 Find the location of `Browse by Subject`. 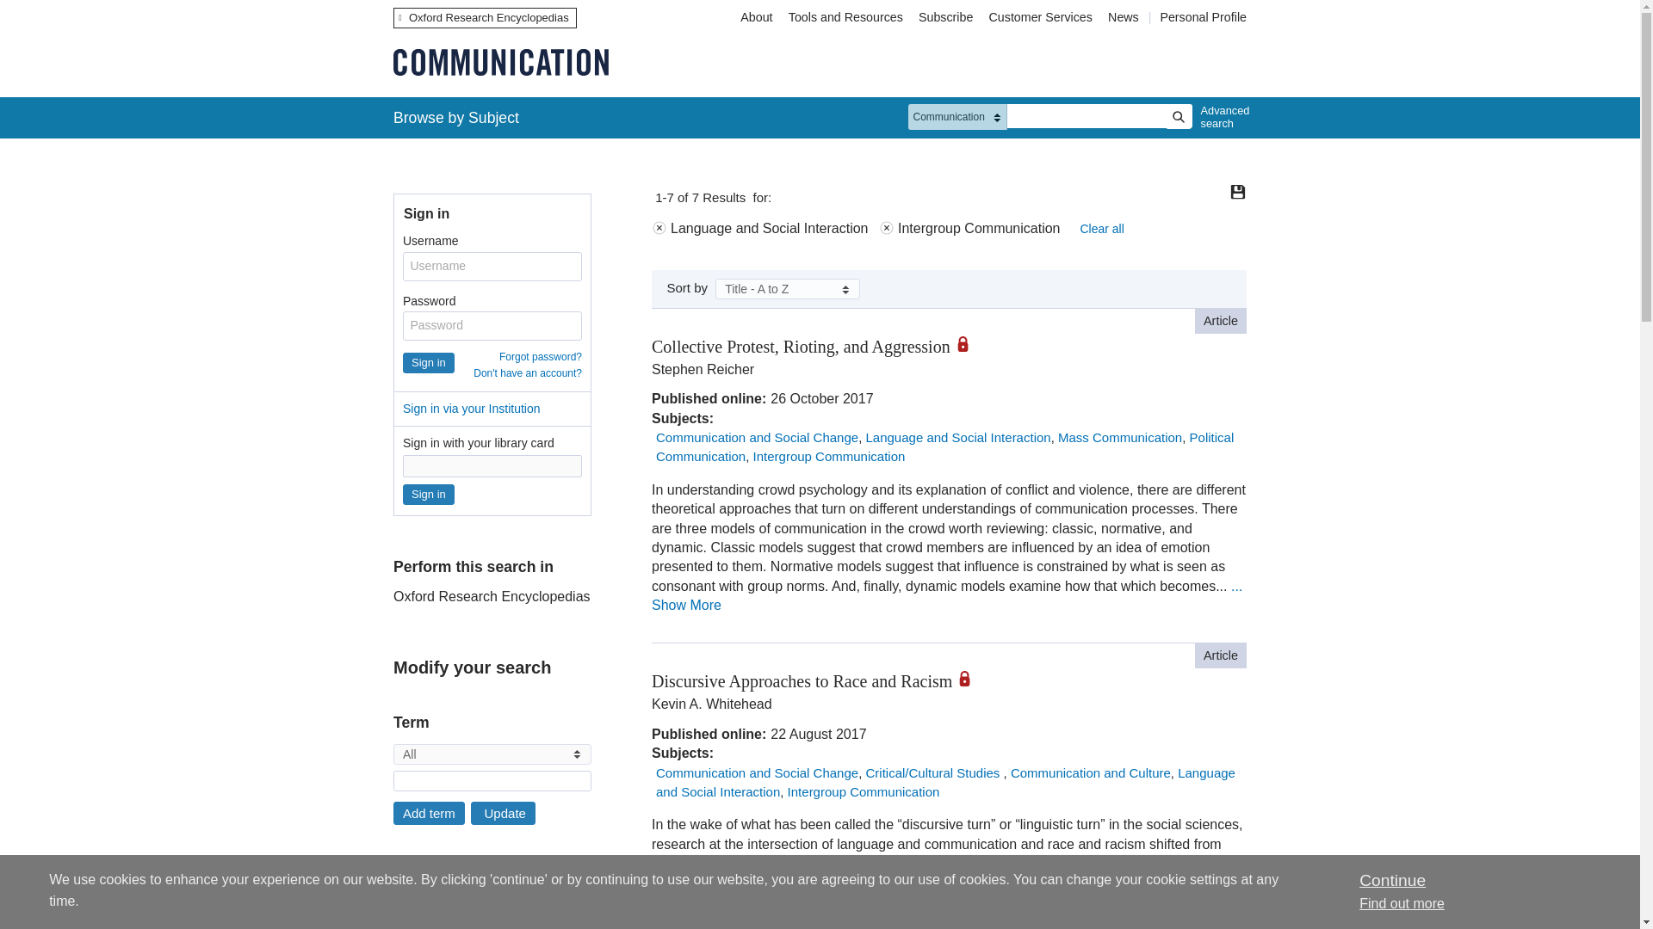

Browse by Subject is located at coordinates (456, 117).